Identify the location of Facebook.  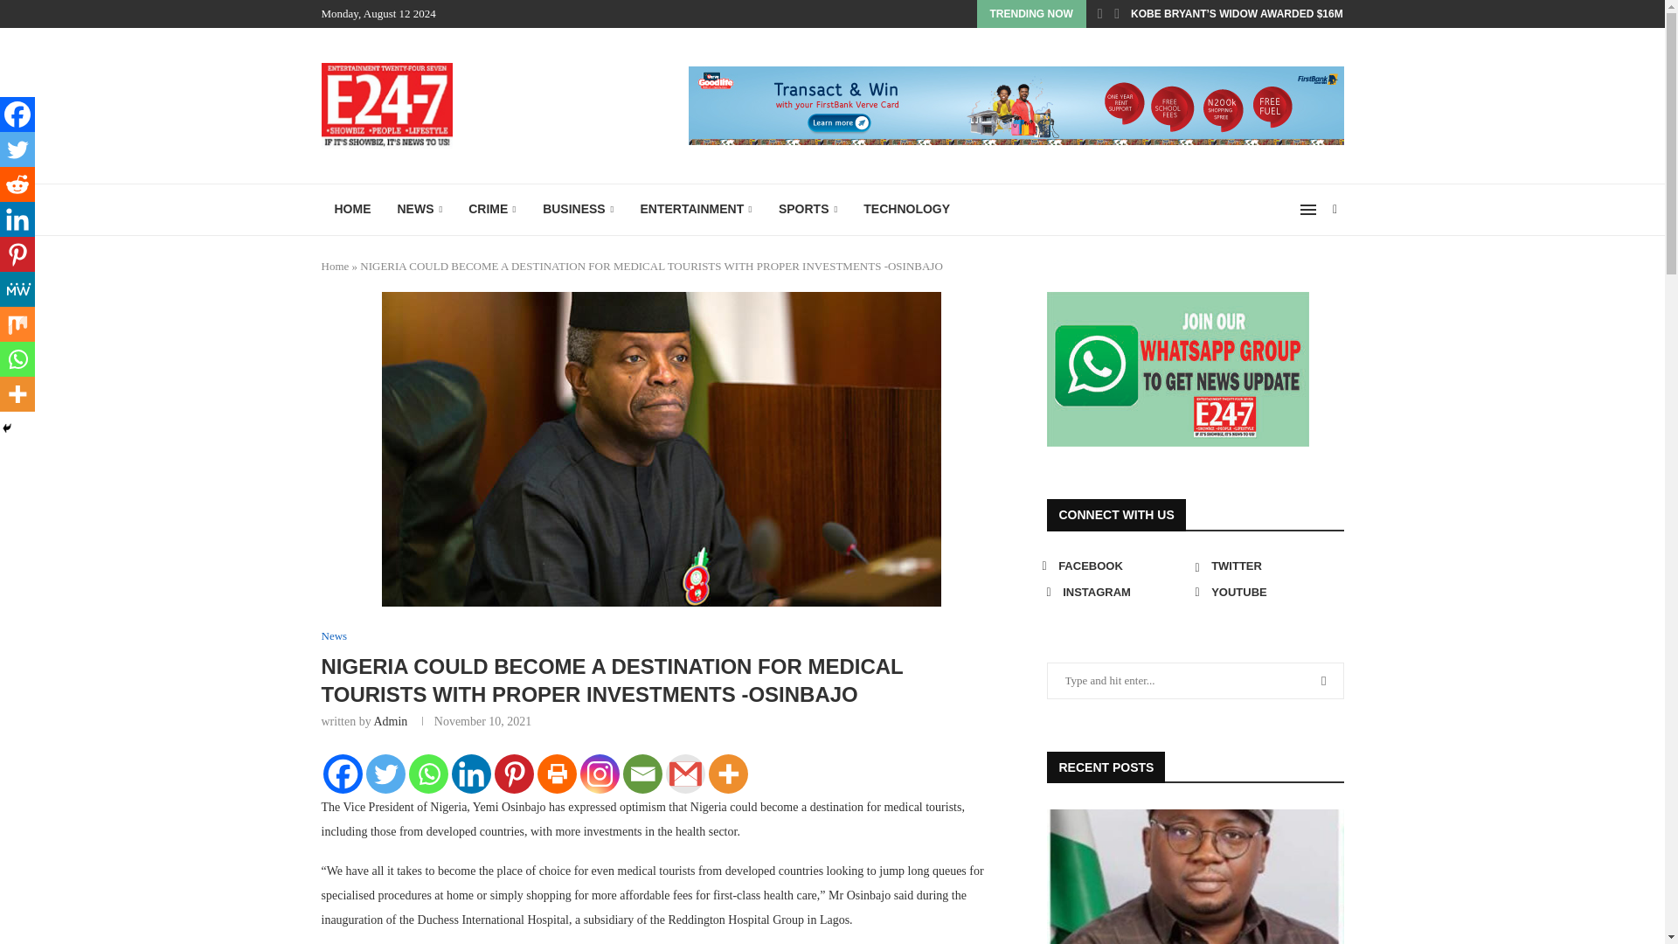
(343, 774).